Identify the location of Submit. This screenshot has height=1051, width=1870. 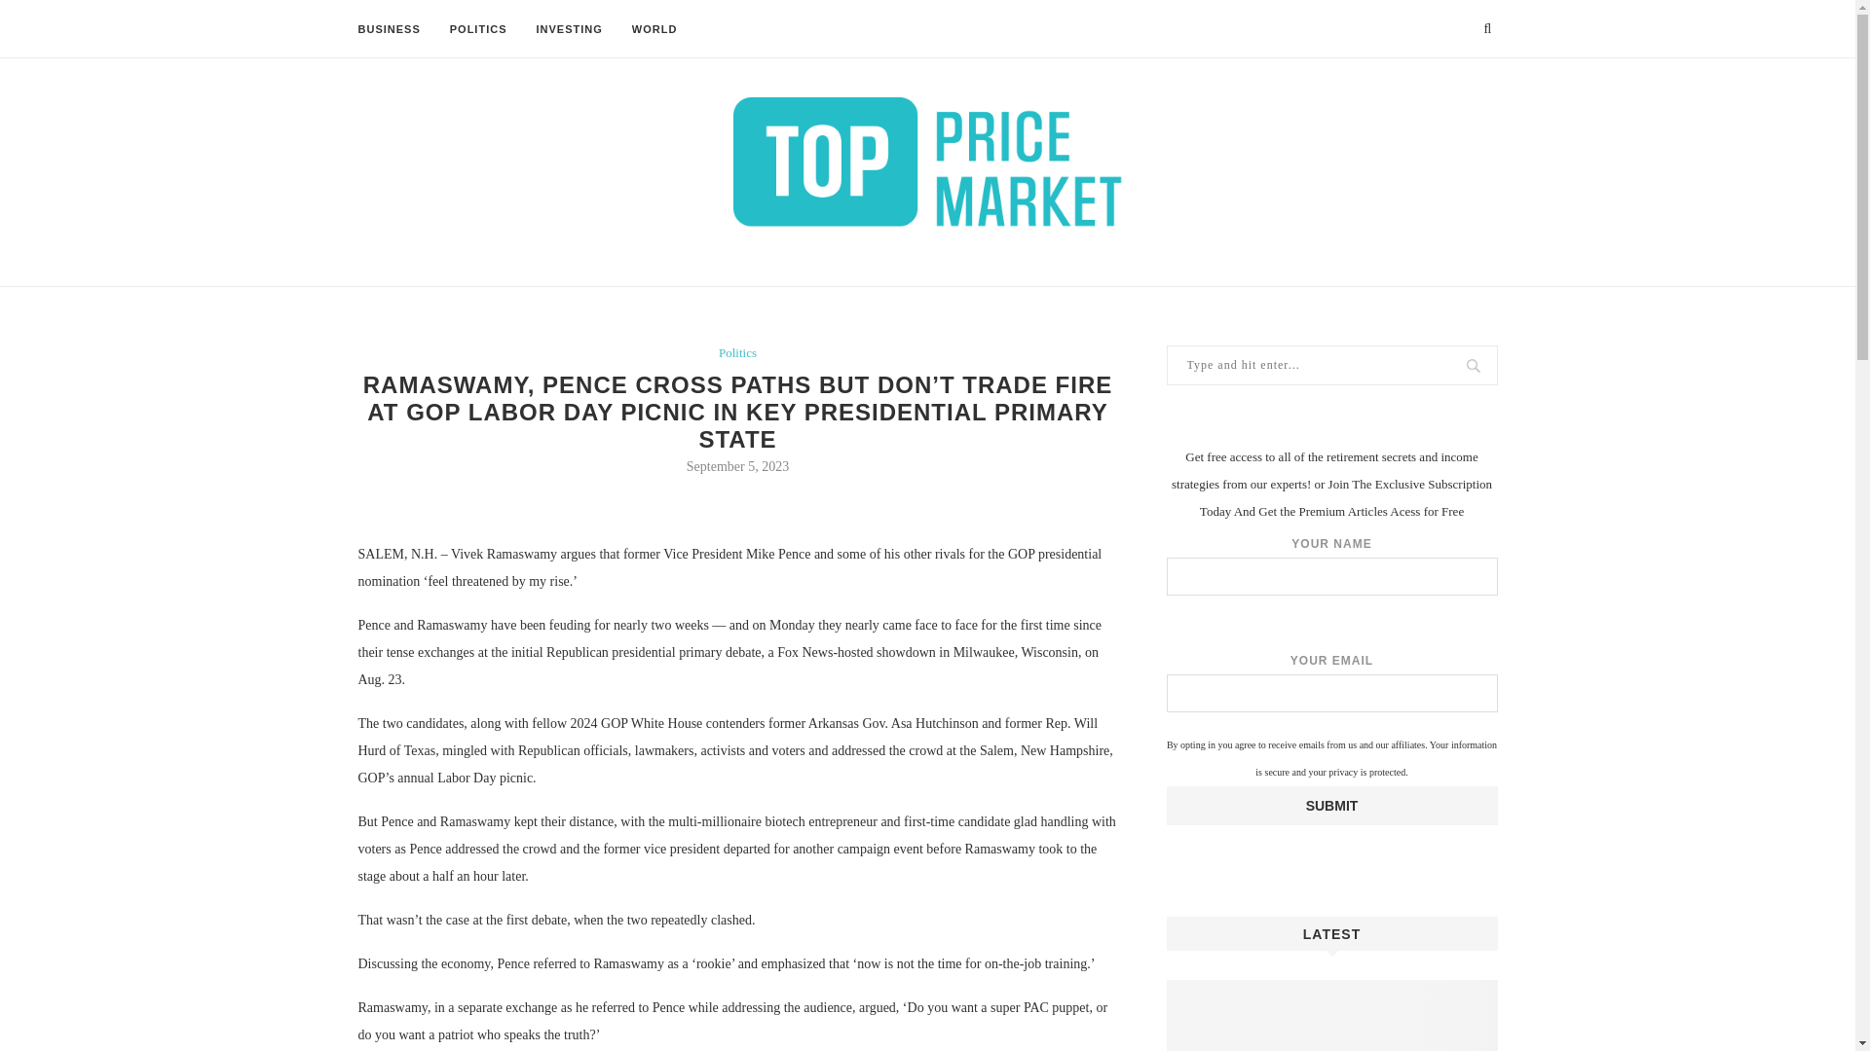
(1332, 805).